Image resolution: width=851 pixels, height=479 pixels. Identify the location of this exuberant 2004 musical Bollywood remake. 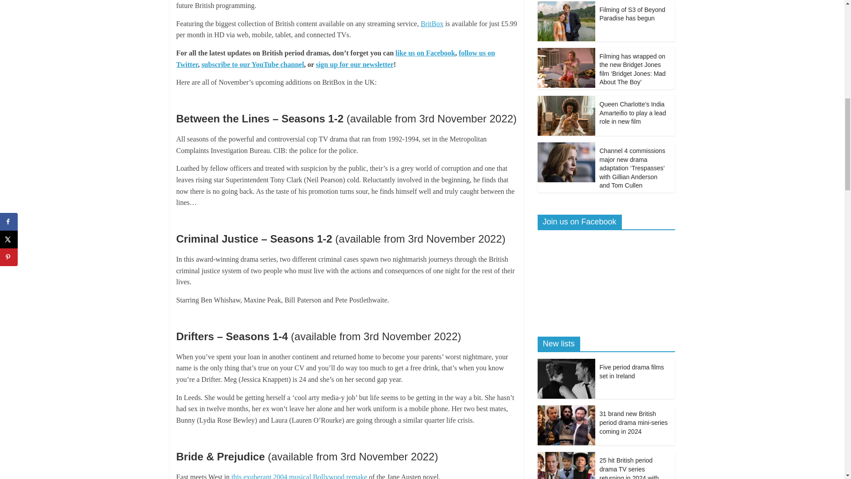
(299, 476).